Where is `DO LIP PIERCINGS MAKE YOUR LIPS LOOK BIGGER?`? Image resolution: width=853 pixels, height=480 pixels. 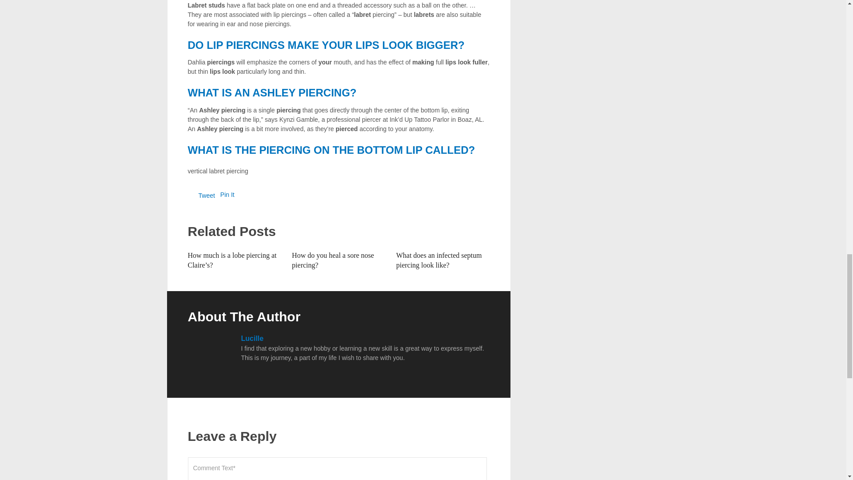 DO LIP PIERCINGS MAKE YOUR LIPS LOOK BIGGER? is located at coordinates (326, 44).